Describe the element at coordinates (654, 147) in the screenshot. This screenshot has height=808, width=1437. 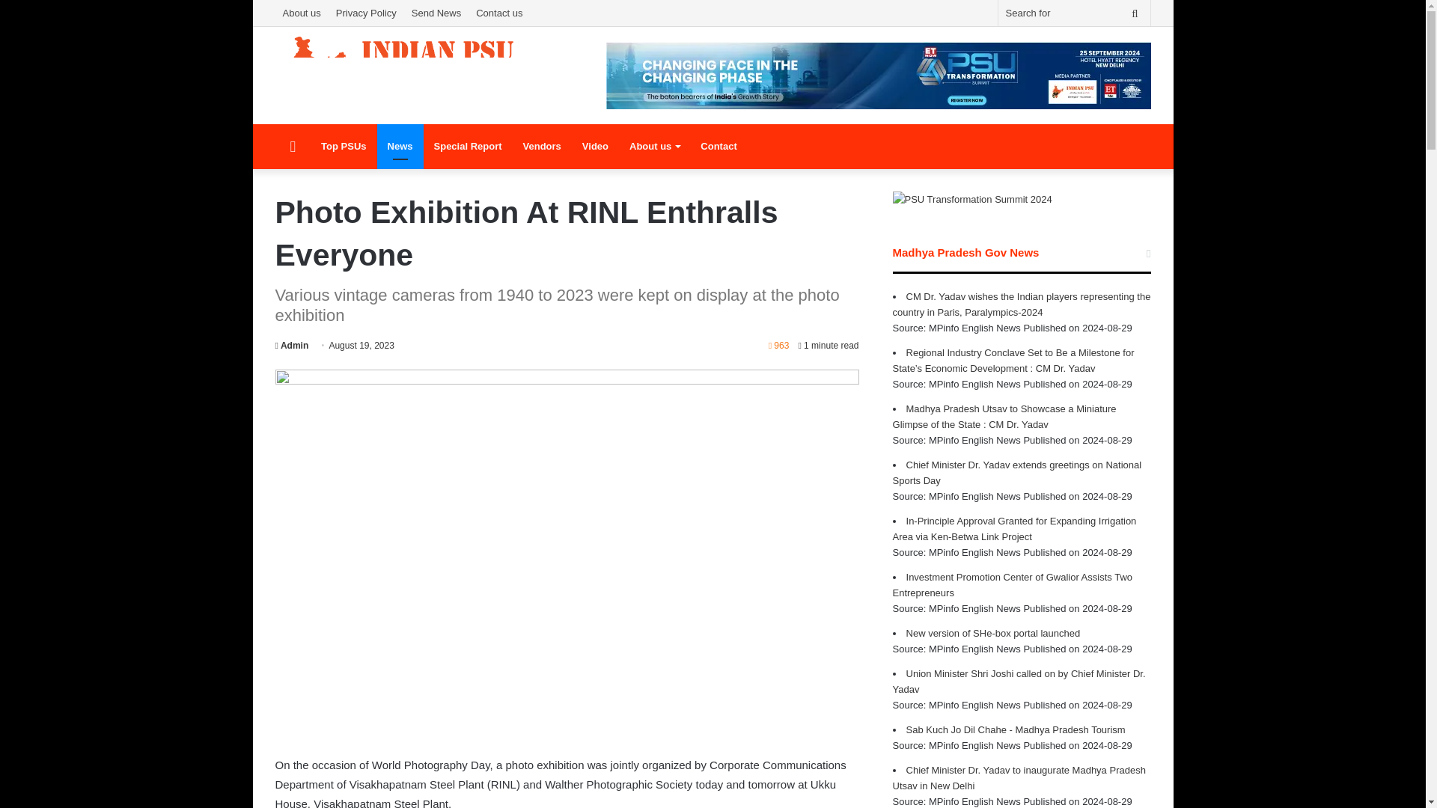
I see `About us` at that location.